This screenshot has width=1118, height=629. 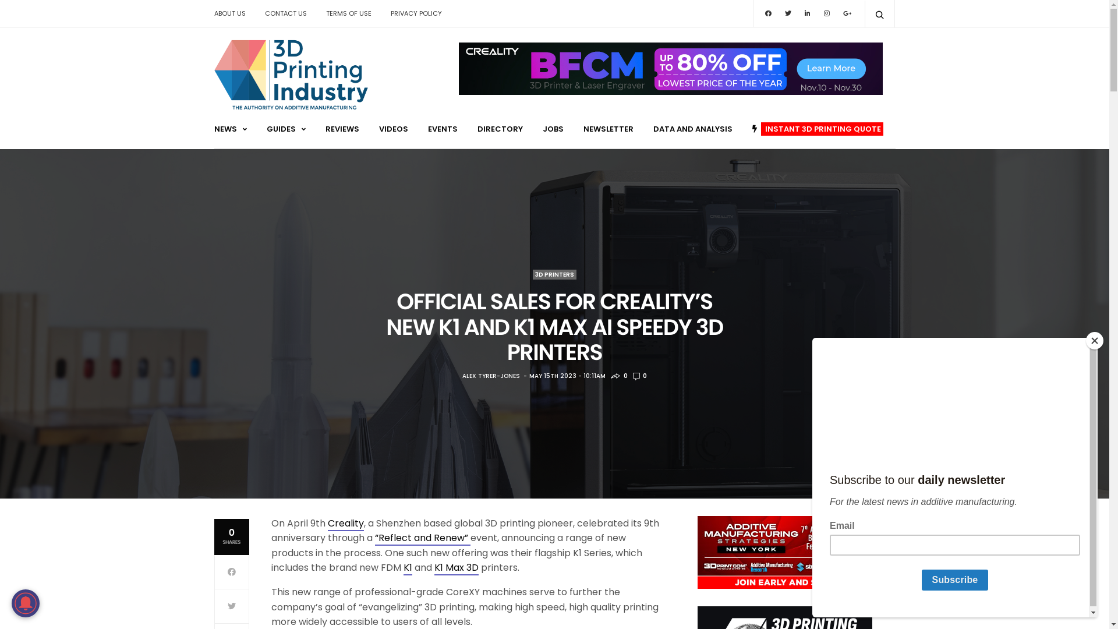 I want to click on EVENTS, so click(x=443, y=129).